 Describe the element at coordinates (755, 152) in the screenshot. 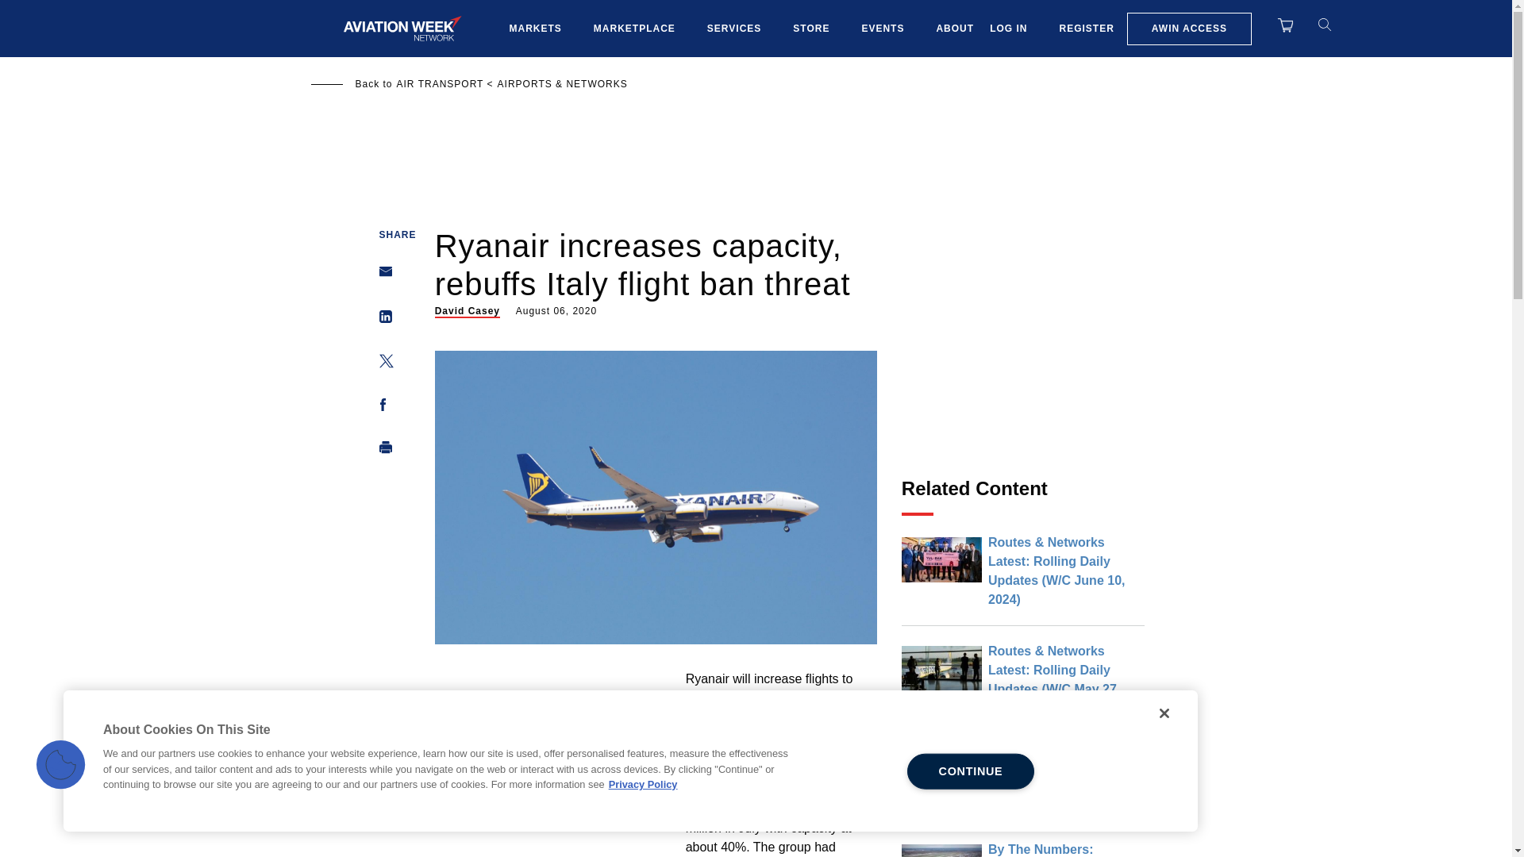

I see `3rd party ad content` at that location.